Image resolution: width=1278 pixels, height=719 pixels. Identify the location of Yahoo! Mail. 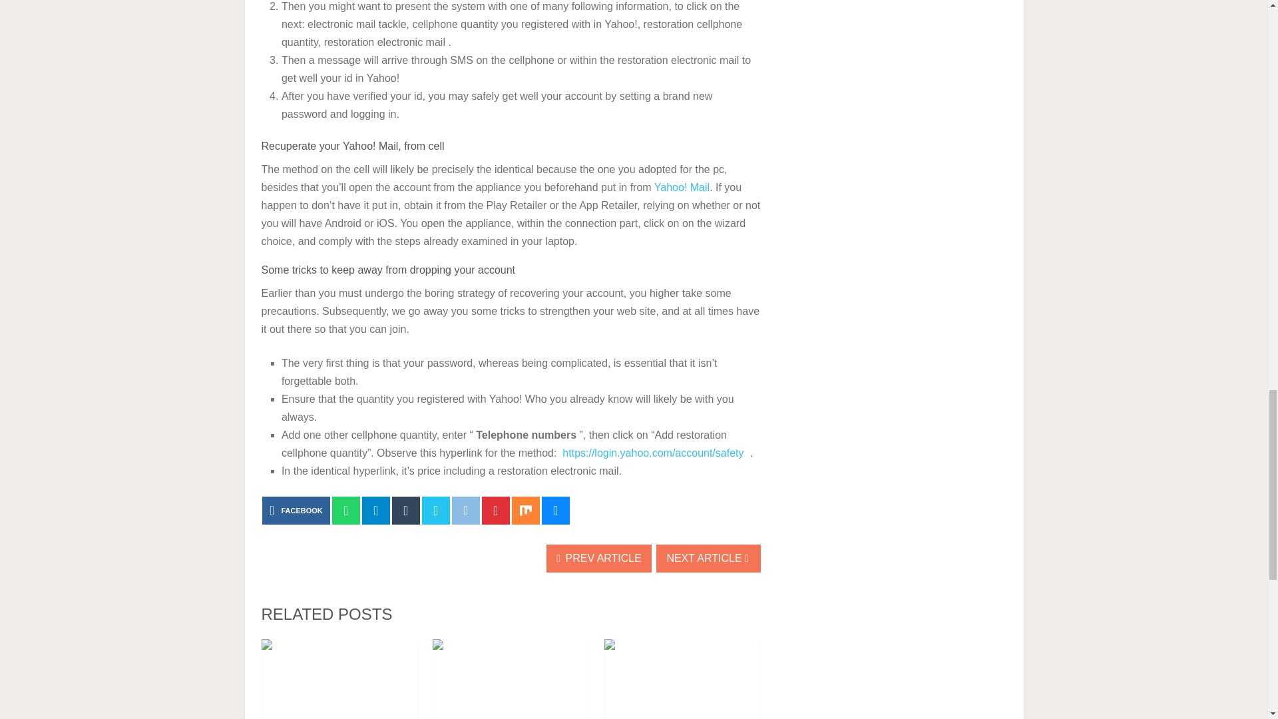
(682, 188).